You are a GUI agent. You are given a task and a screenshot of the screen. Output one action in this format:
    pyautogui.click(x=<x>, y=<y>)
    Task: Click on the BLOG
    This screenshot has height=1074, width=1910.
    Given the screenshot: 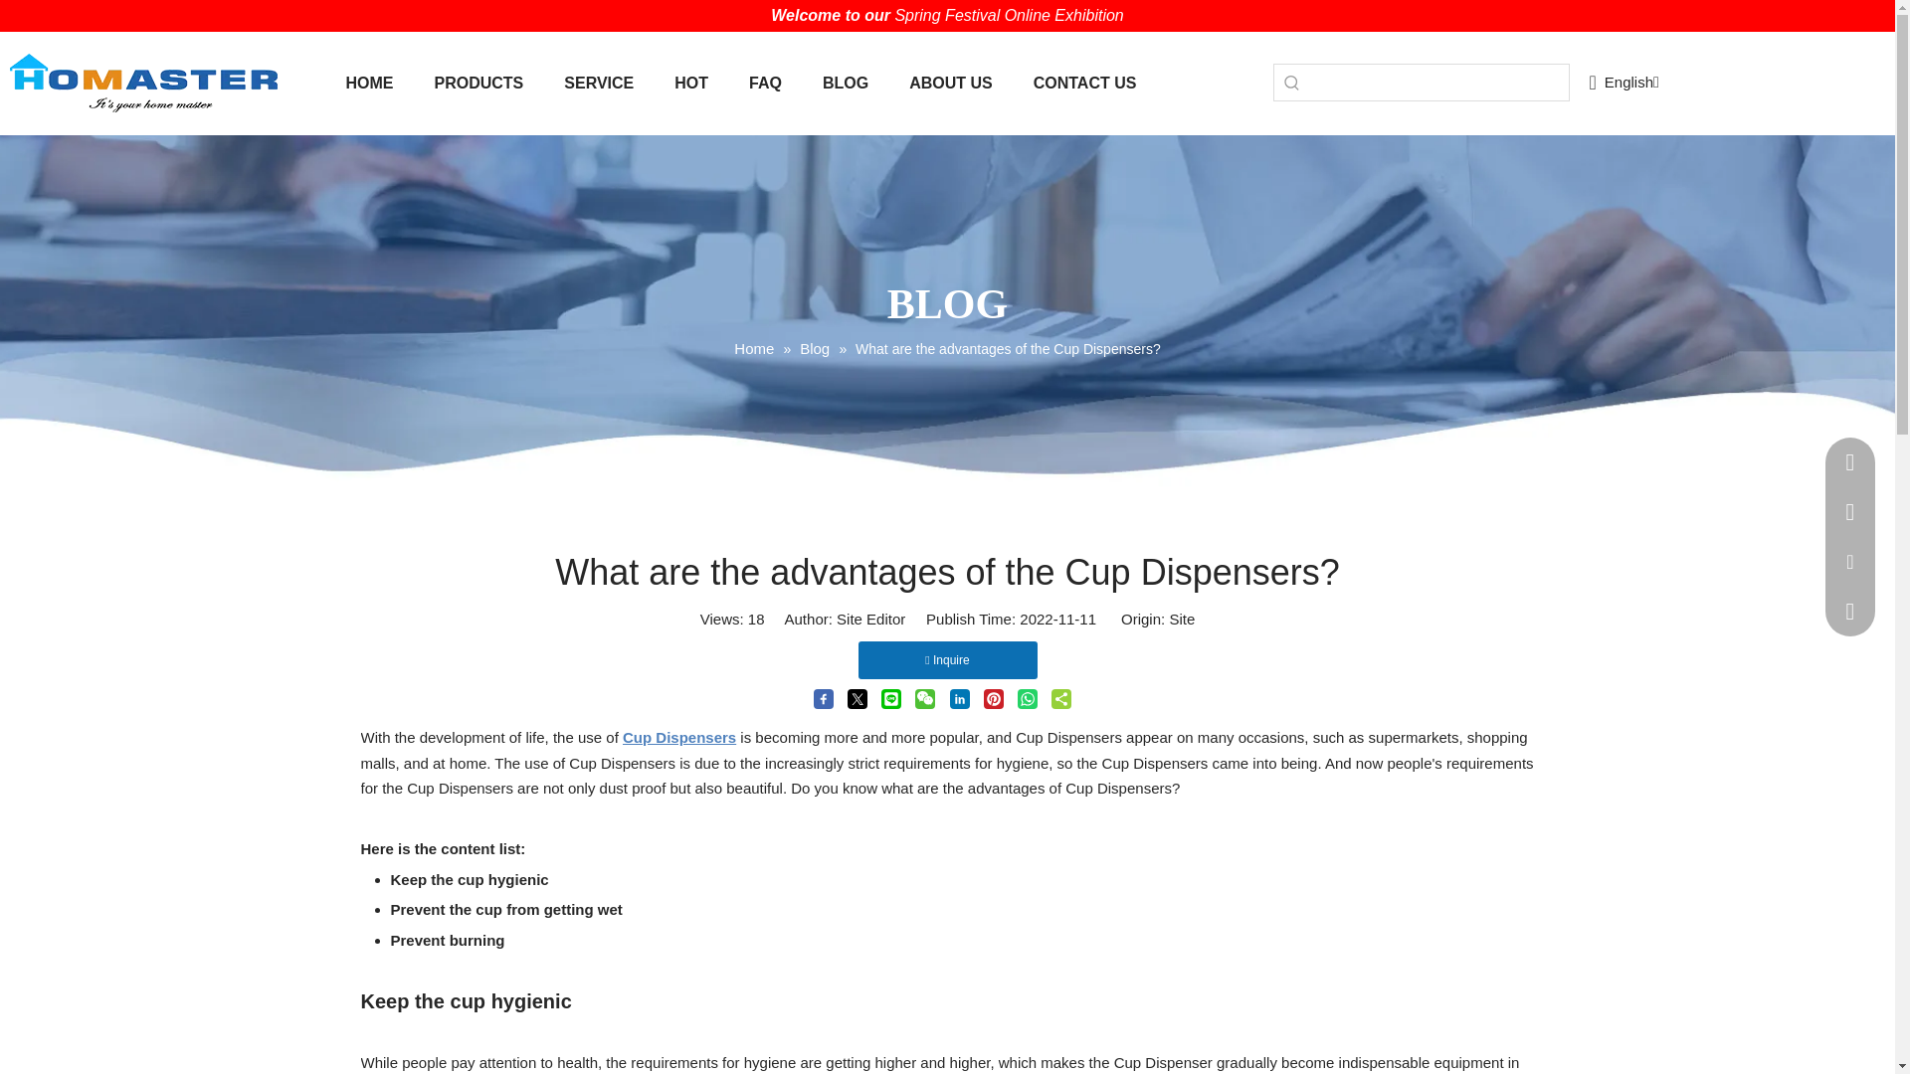 What is the action you would take?
    pyautogui.click(x=845, y=84)
    